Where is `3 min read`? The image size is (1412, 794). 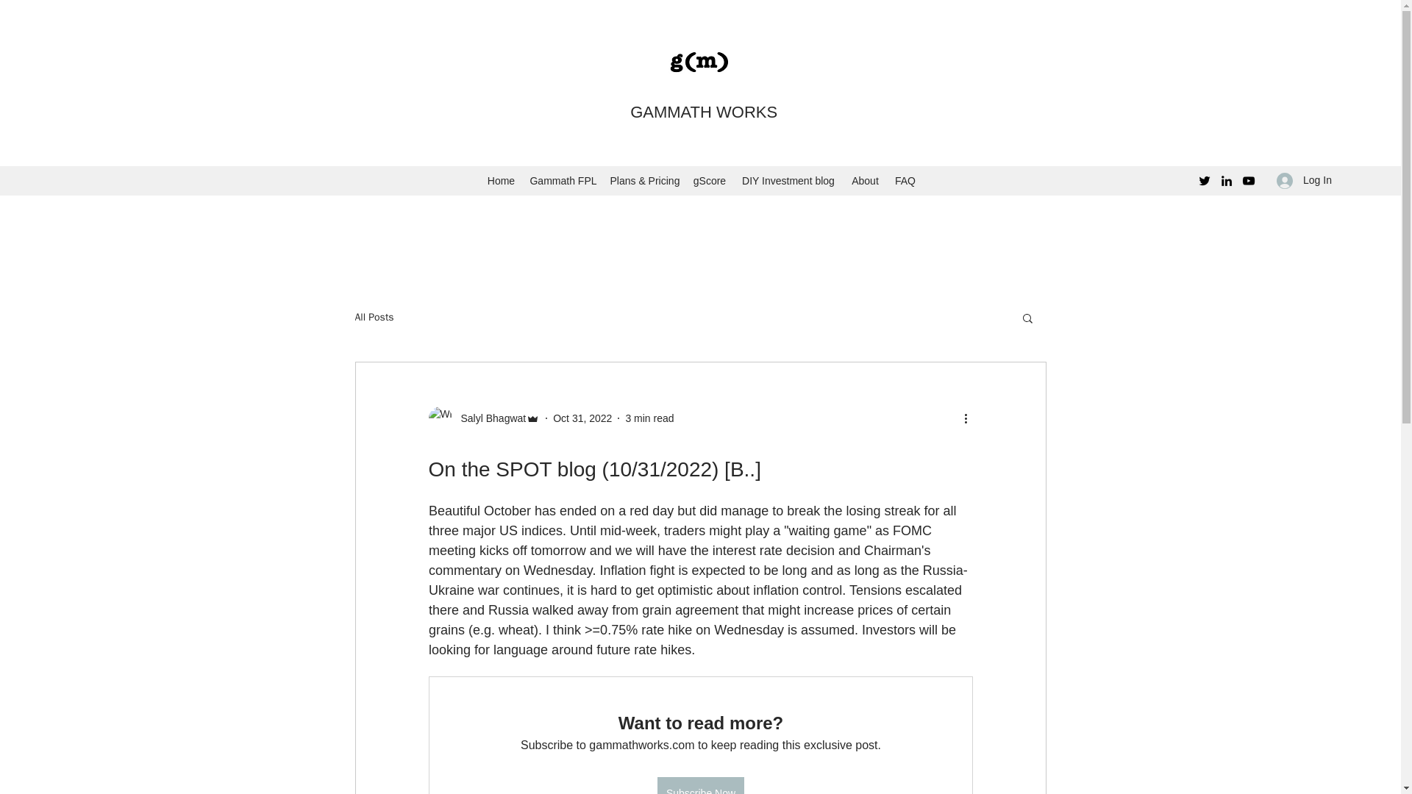
3 min read is located at coordinates (649, 418).